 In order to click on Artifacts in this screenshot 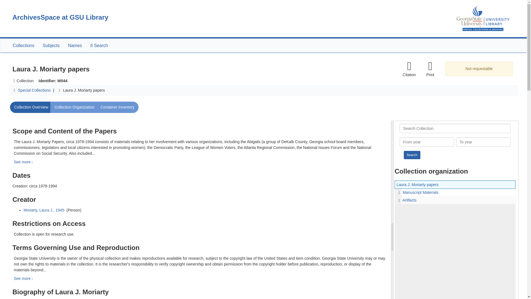, I will do `click(455, 200)`.